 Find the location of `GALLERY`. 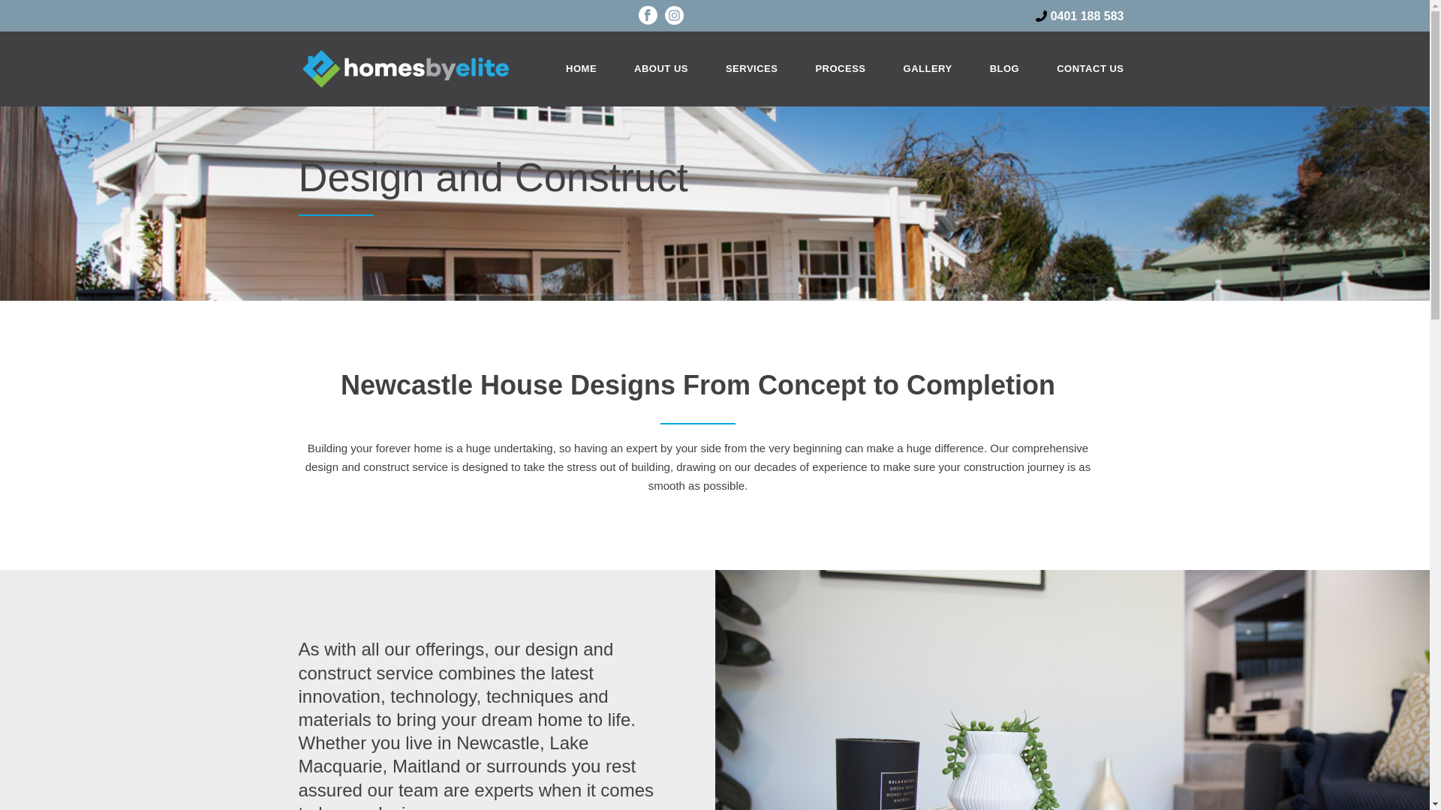

GALLERY is located at coordinates (928, 69).